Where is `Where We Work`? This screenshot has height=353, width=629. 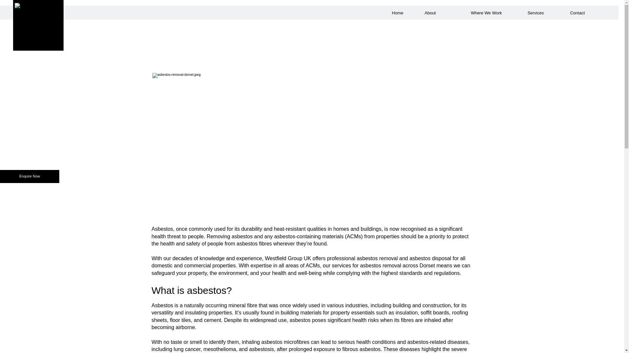 Where We Work is located at coordinates (474, 13).